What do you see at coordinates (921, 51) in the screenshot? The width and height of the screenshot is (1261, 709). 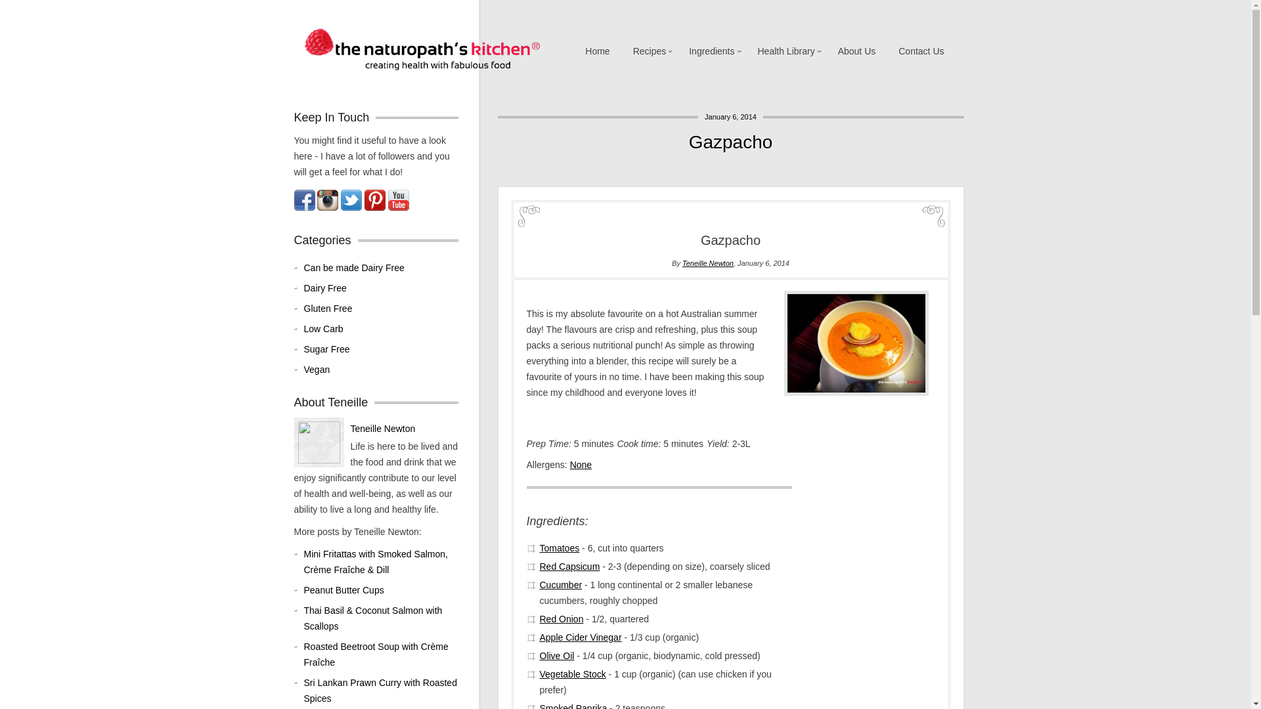 I see `Contact Us` at bounding box center [921, 51].